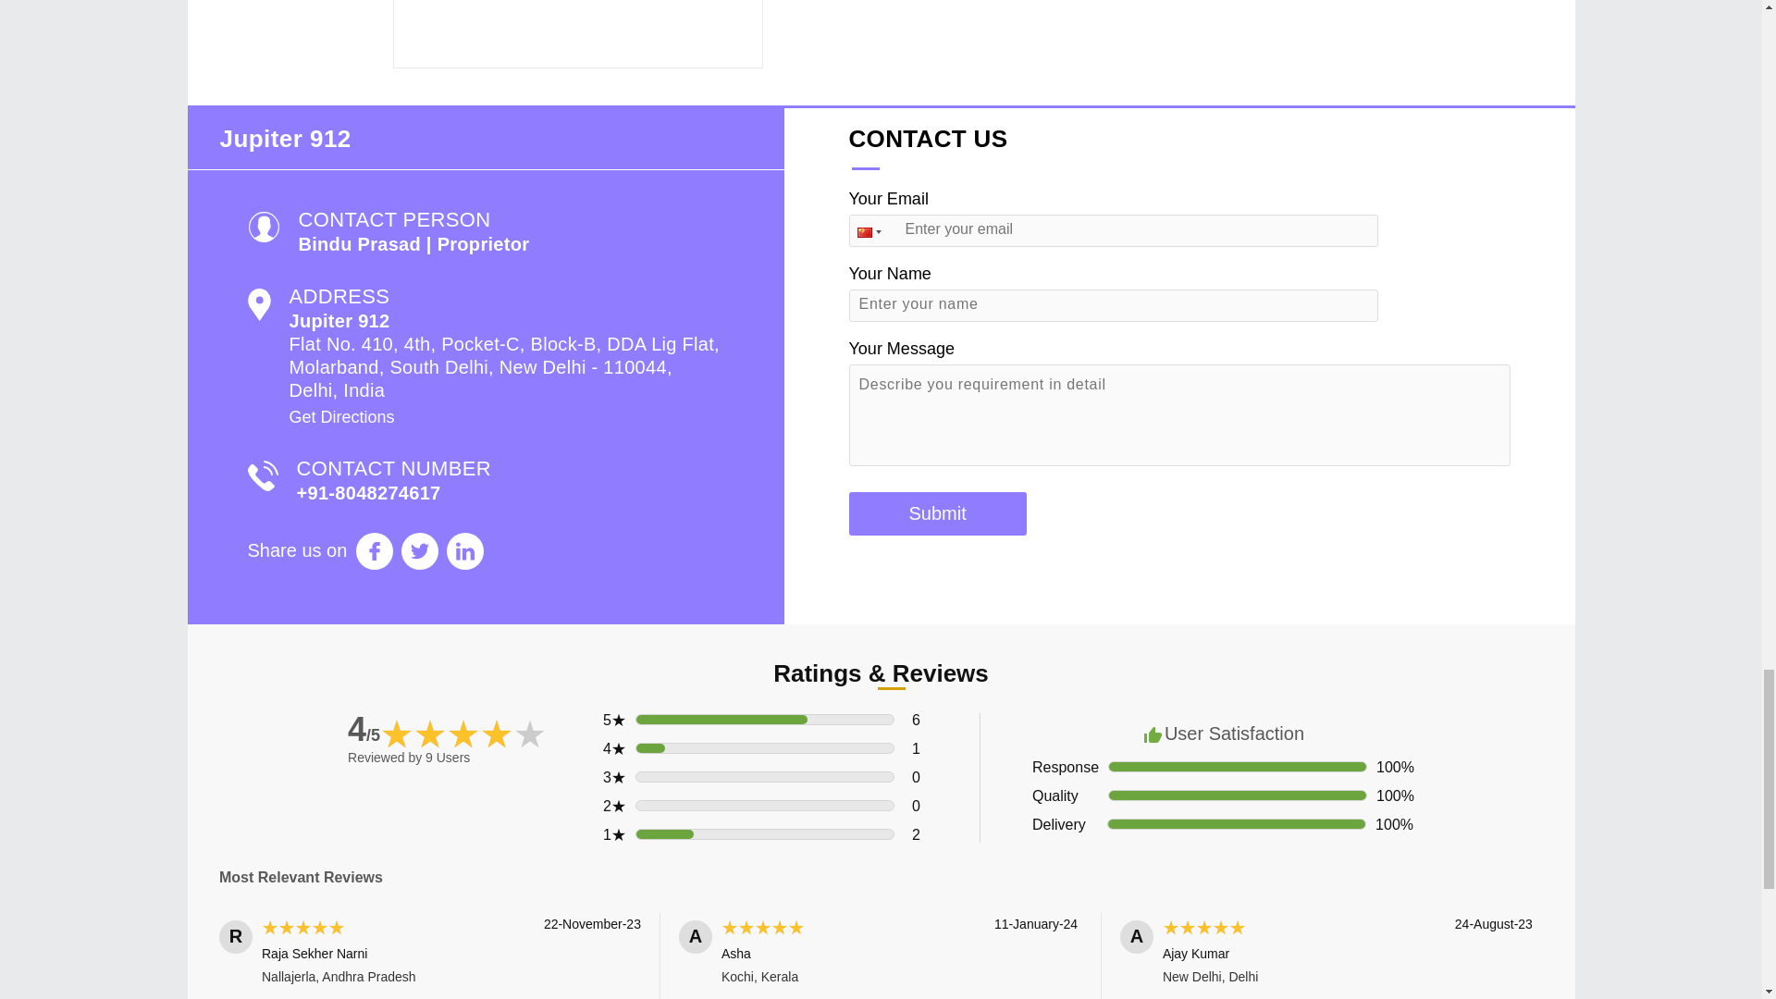  What do you see at coordinates (937, 513) in the screenshot?
I see `Submit` at bounding box center [937, 513].